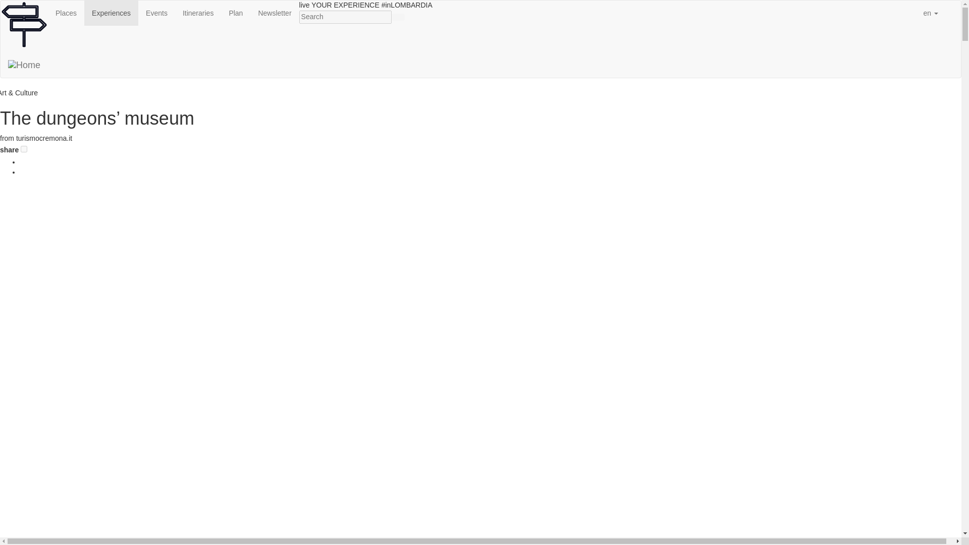 The width and height of the screenshot is (969, 545). What do you see at coordinates (235, 13) in the screenshot?
I see `Plan` at bounding box center [235, 13].